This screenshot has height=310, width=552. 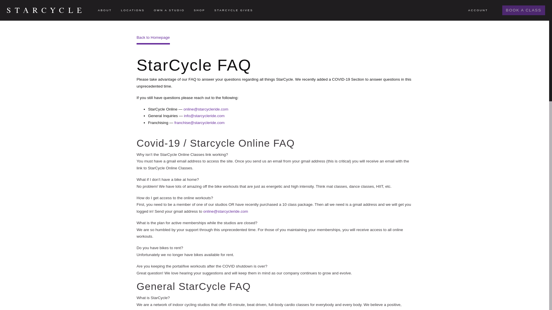 I want to click on ABOUT, so click(x=105, y=10).